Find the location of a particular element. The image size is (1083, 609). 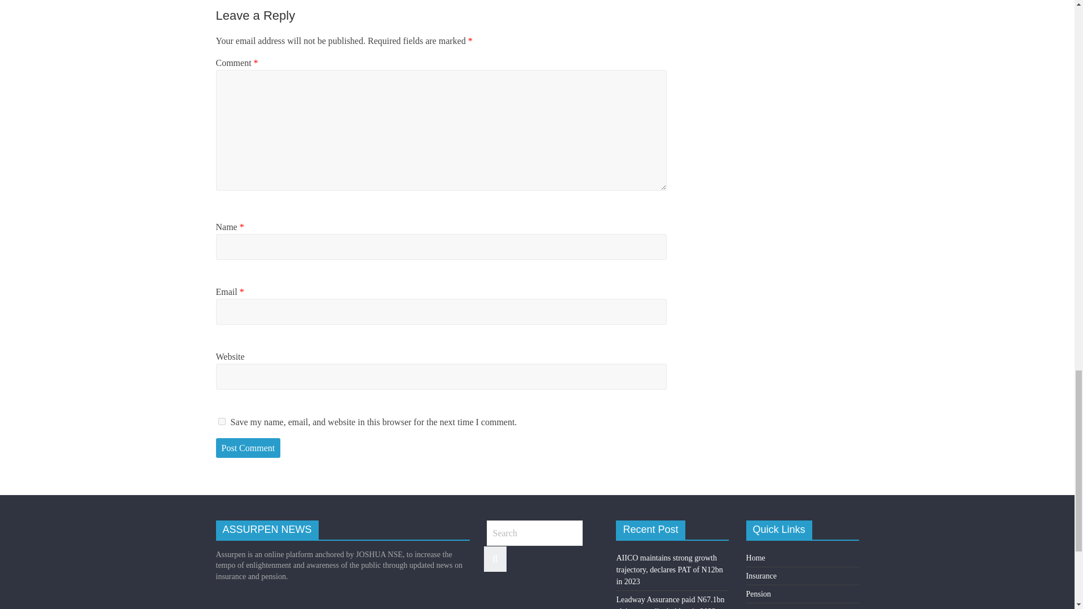

yes is located at coordinates (221, 421).